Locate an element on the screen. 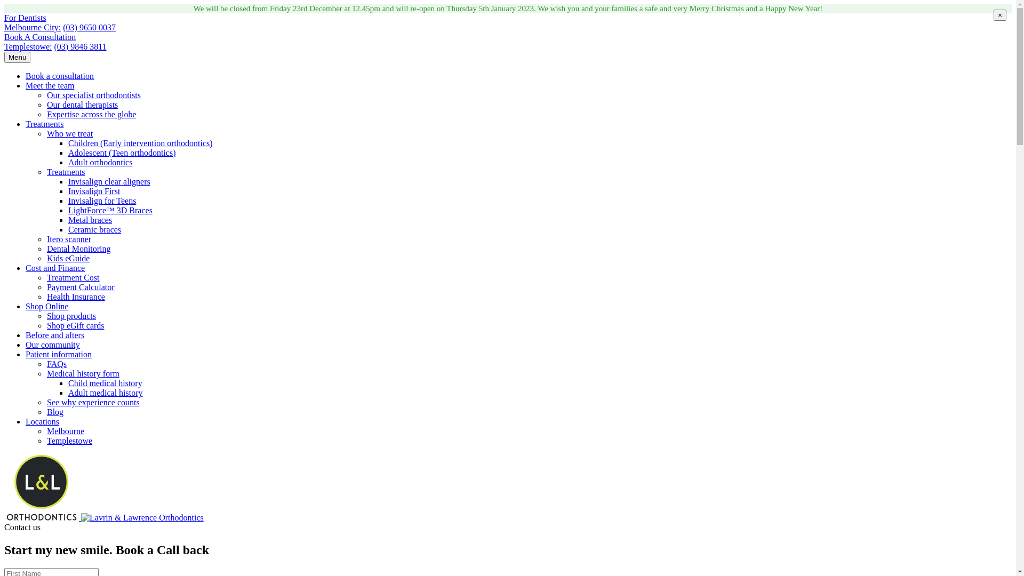  Adolescent (Teen orthodontics) is located at coordinates (122, 153).